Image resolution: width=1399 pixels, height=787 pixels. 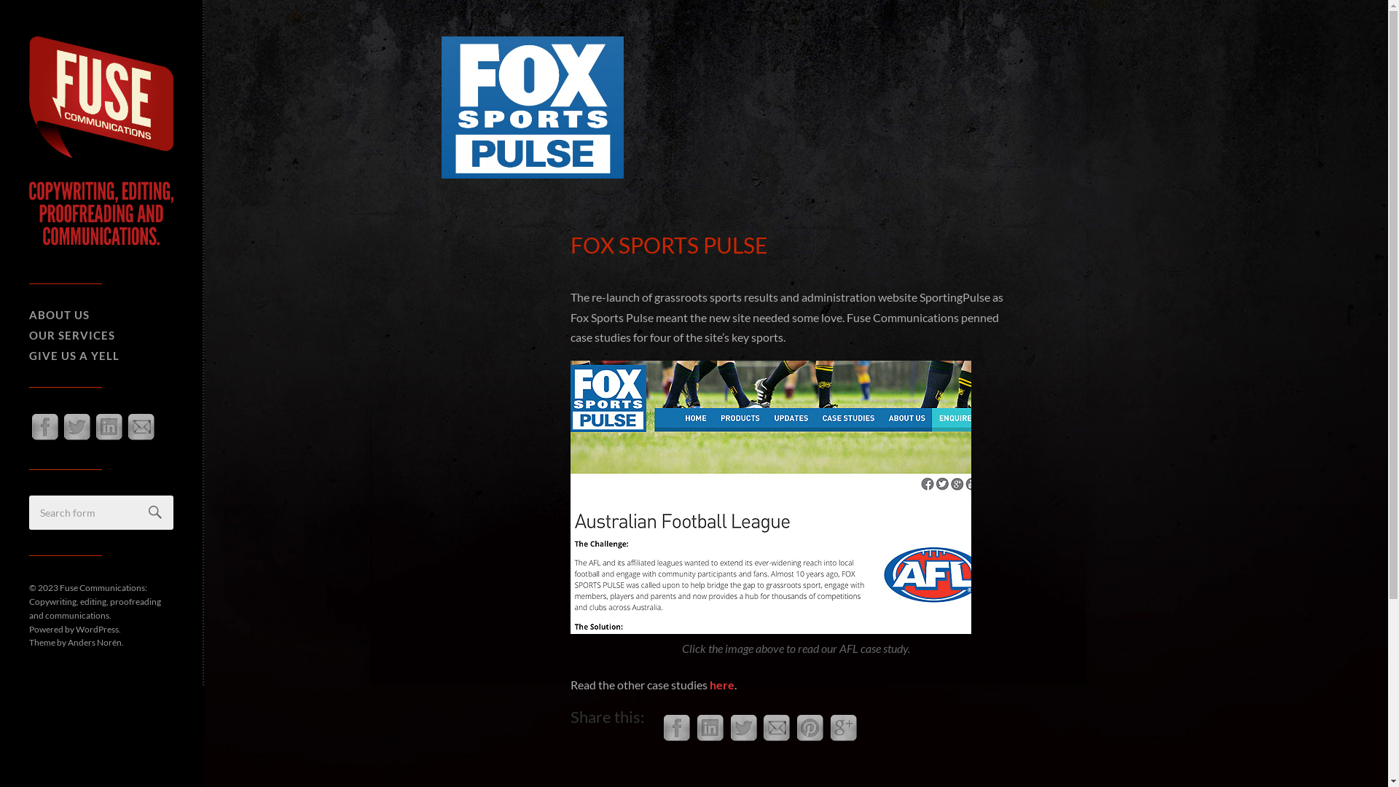 I want to click on Share via Google, so click(x=844, y=739).